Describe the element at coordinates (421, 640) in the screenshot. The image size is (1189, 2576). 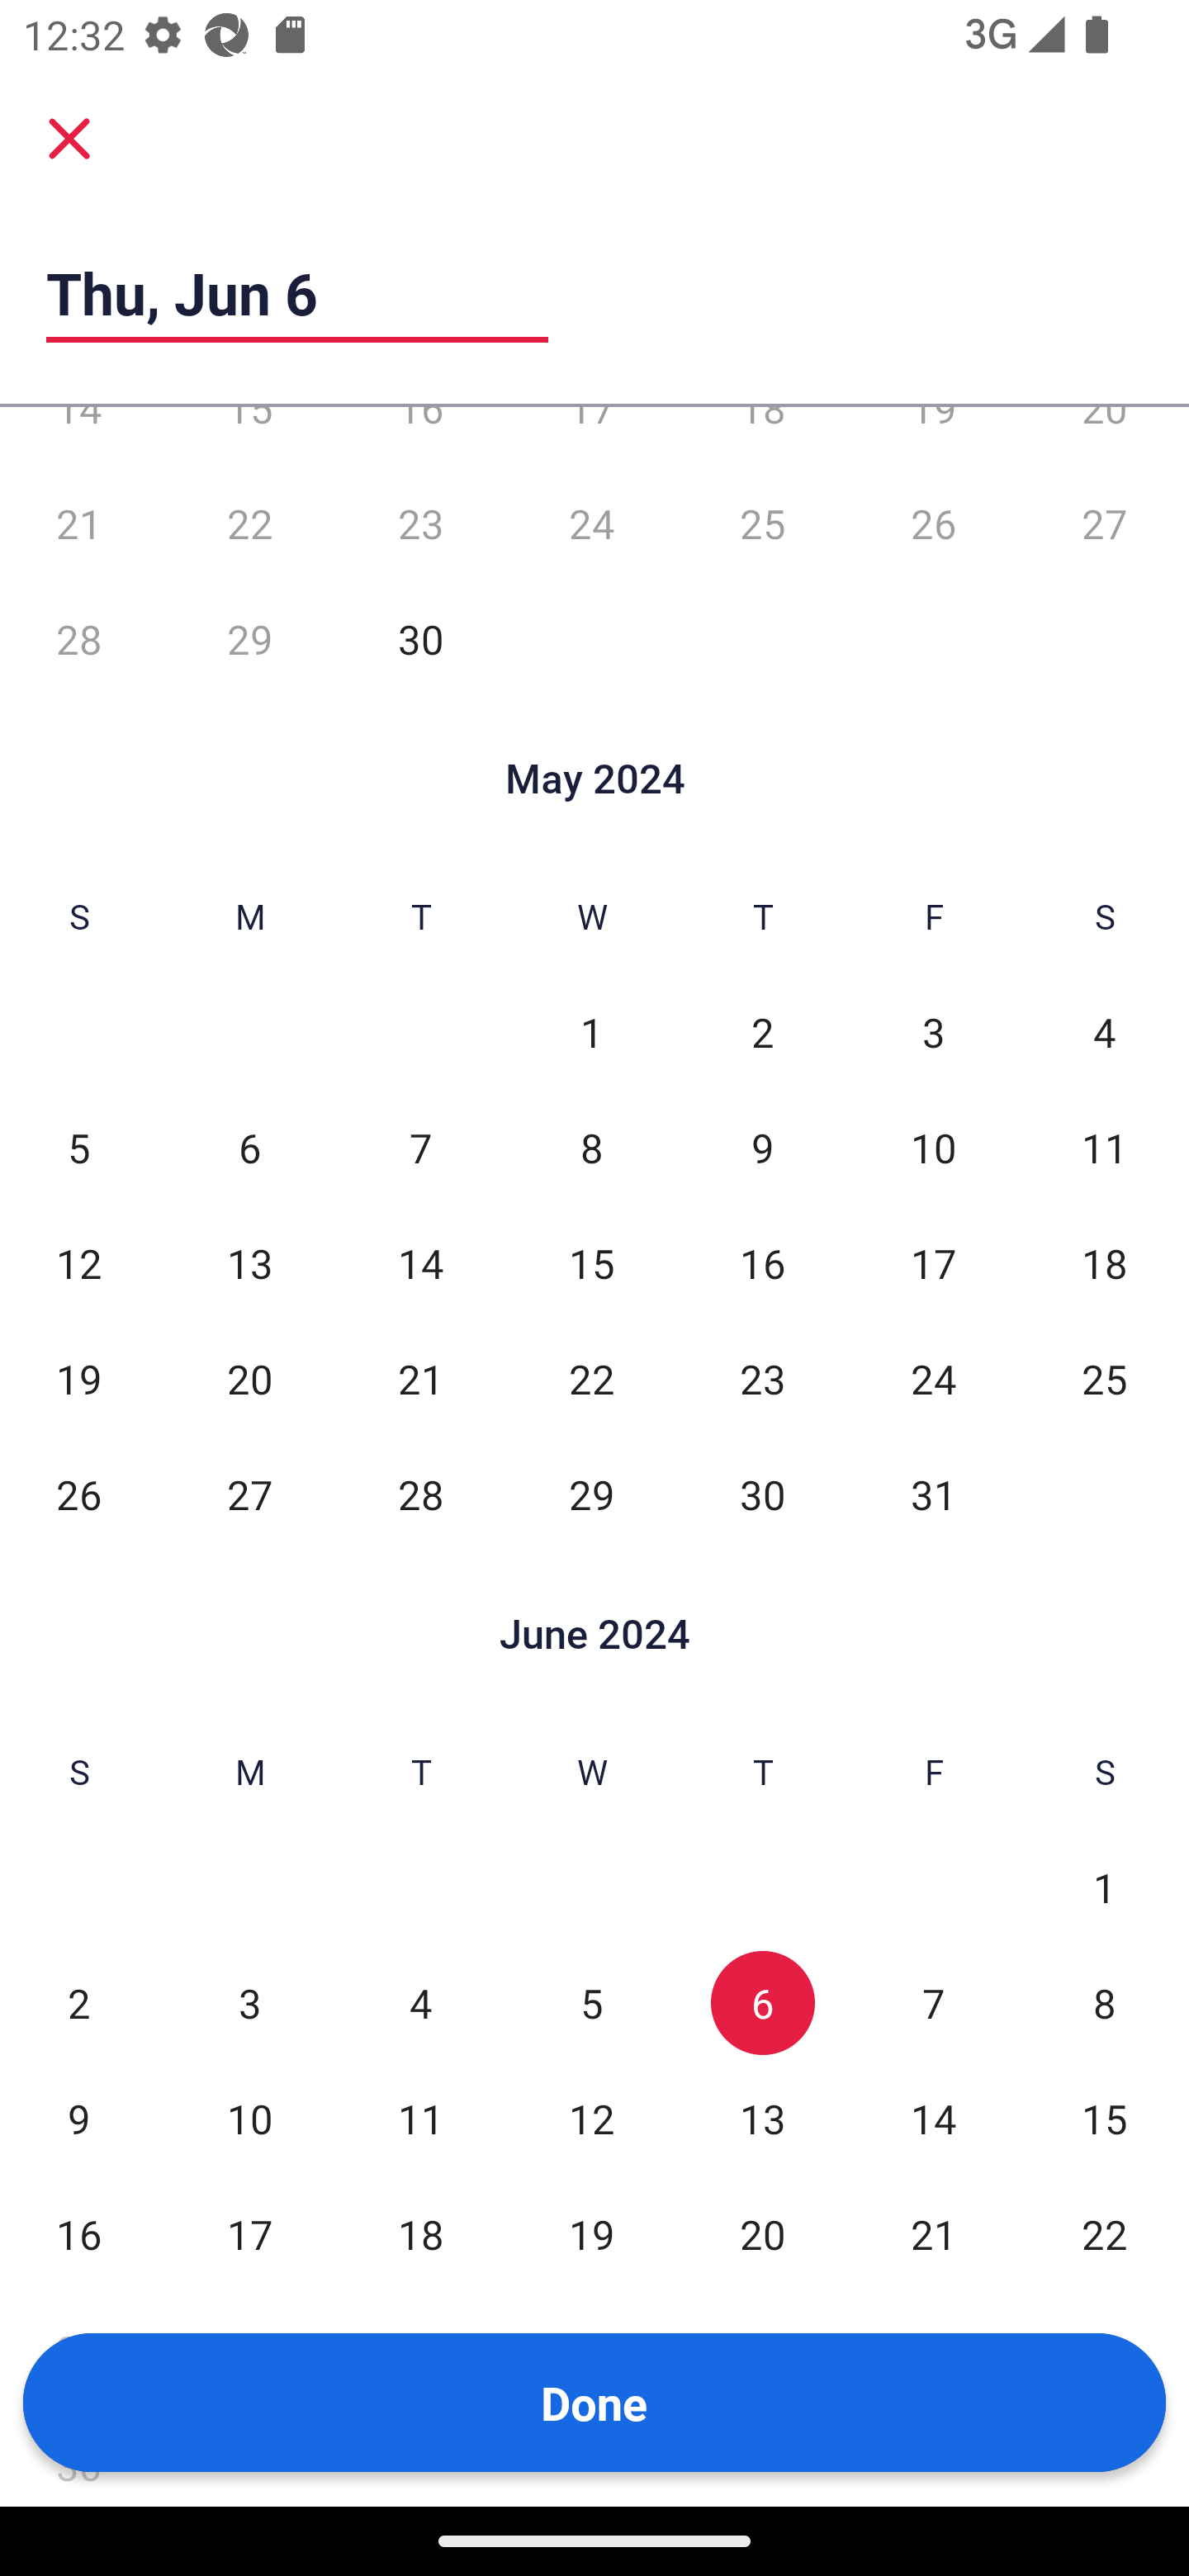
I see `30 Tue, Apr 30, Not Selected` at that location.